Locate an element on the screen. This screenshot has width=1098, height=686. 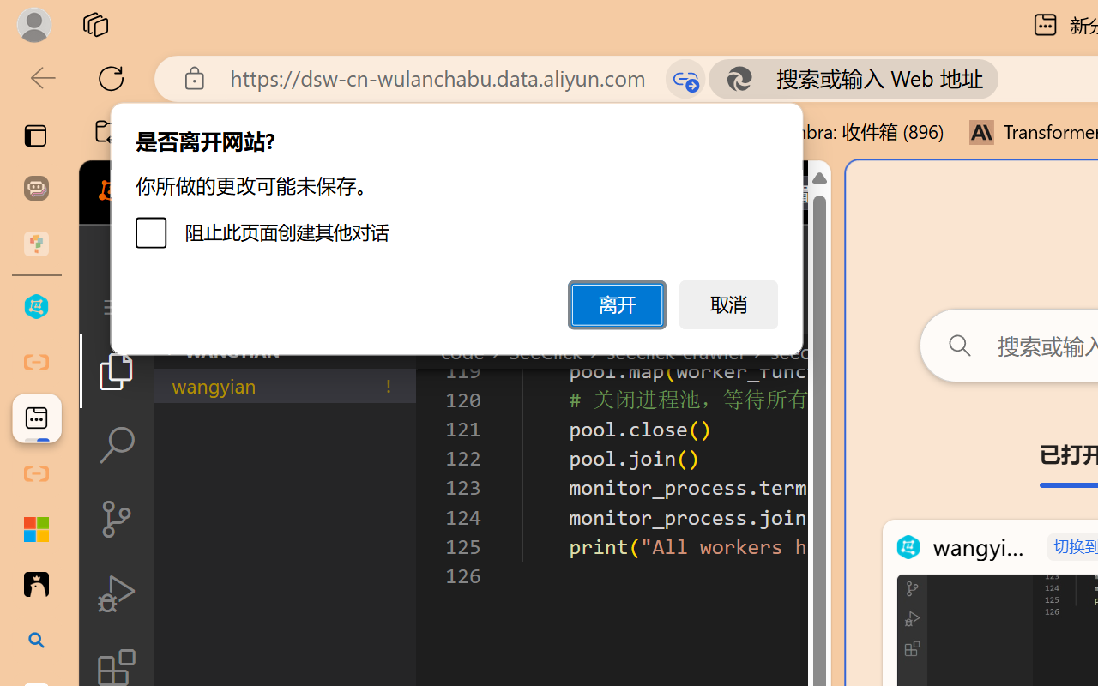
Adjust indents and spacing - Microsoft Support is located at coordinates (36, 529).